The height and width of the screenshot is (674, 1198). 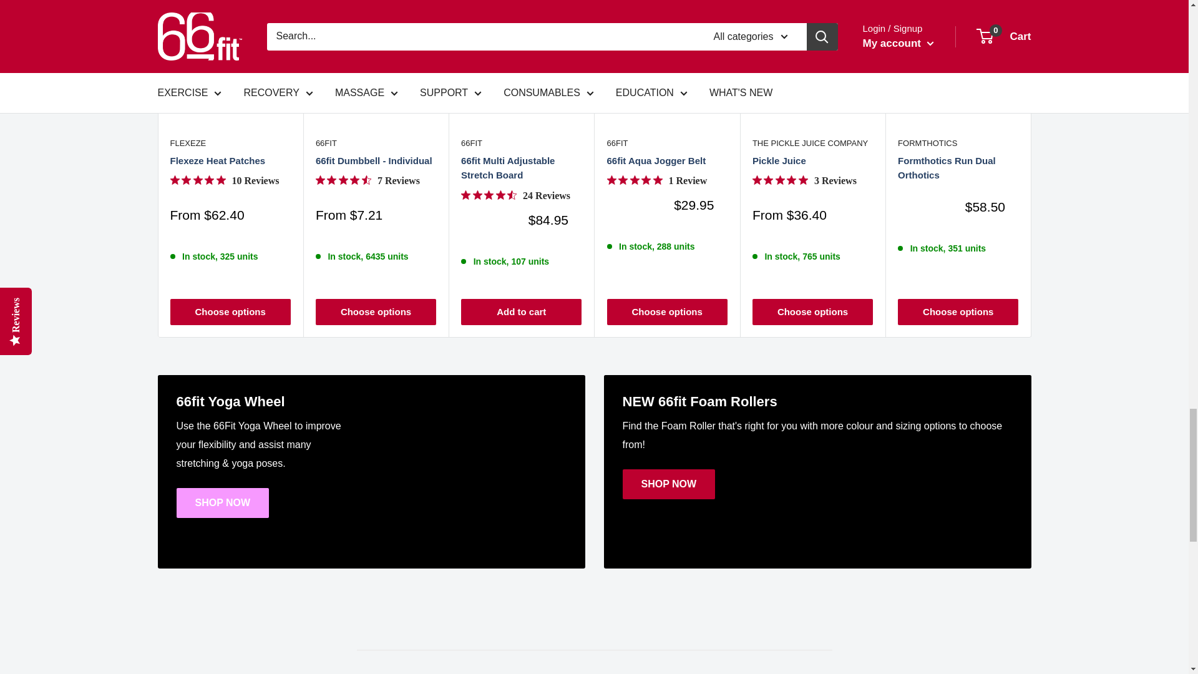 What do you see at coordinates (515, 195) in the screenshot?
I see `24 Reviews` at bounding box center [515, 195].